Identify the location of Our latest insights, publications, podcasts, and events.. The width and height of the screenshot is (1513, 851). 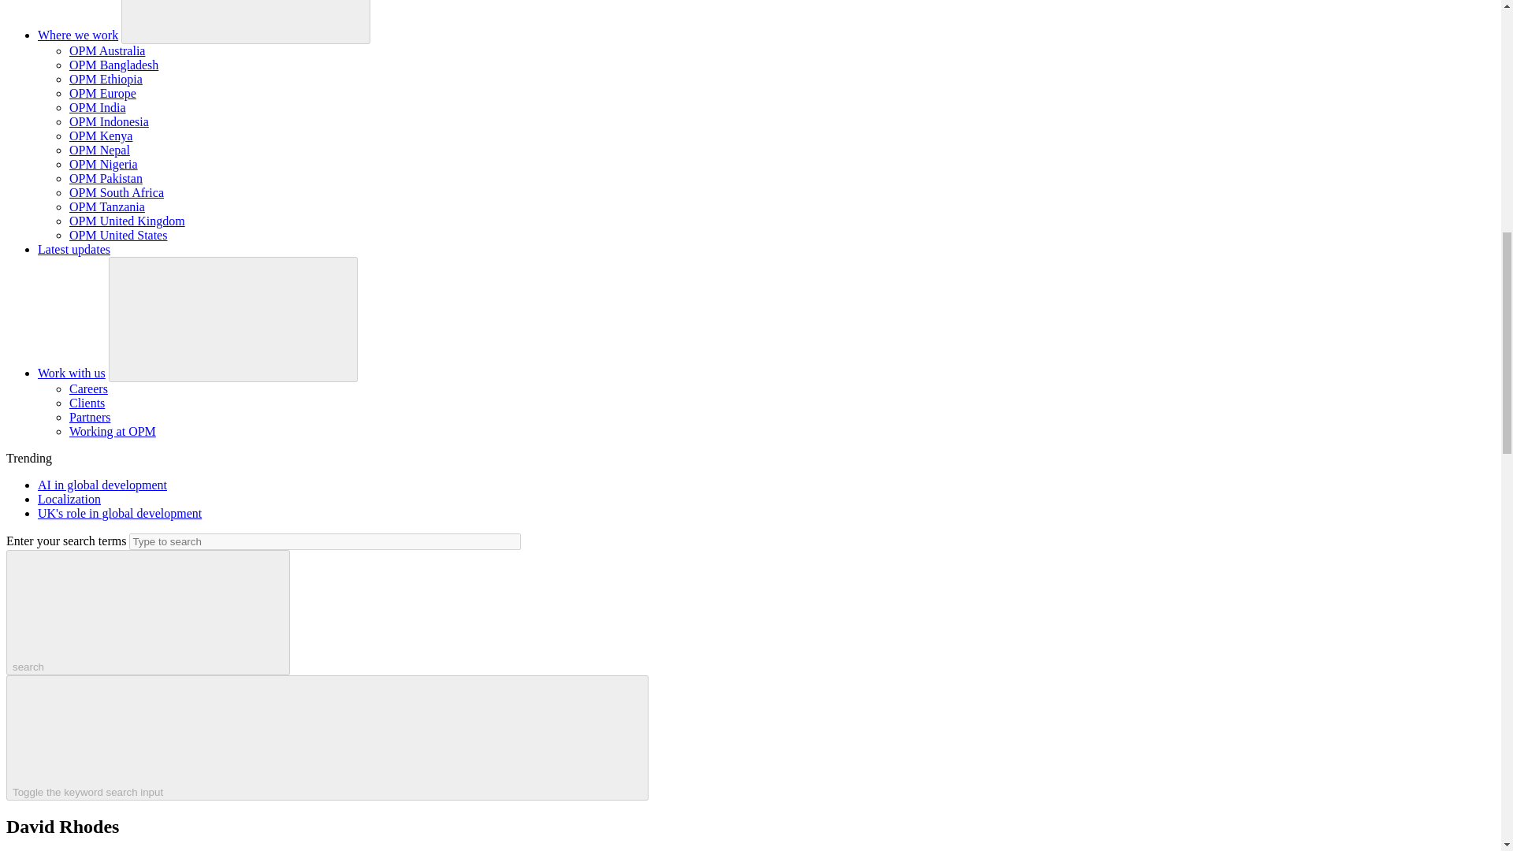
(74, 249).